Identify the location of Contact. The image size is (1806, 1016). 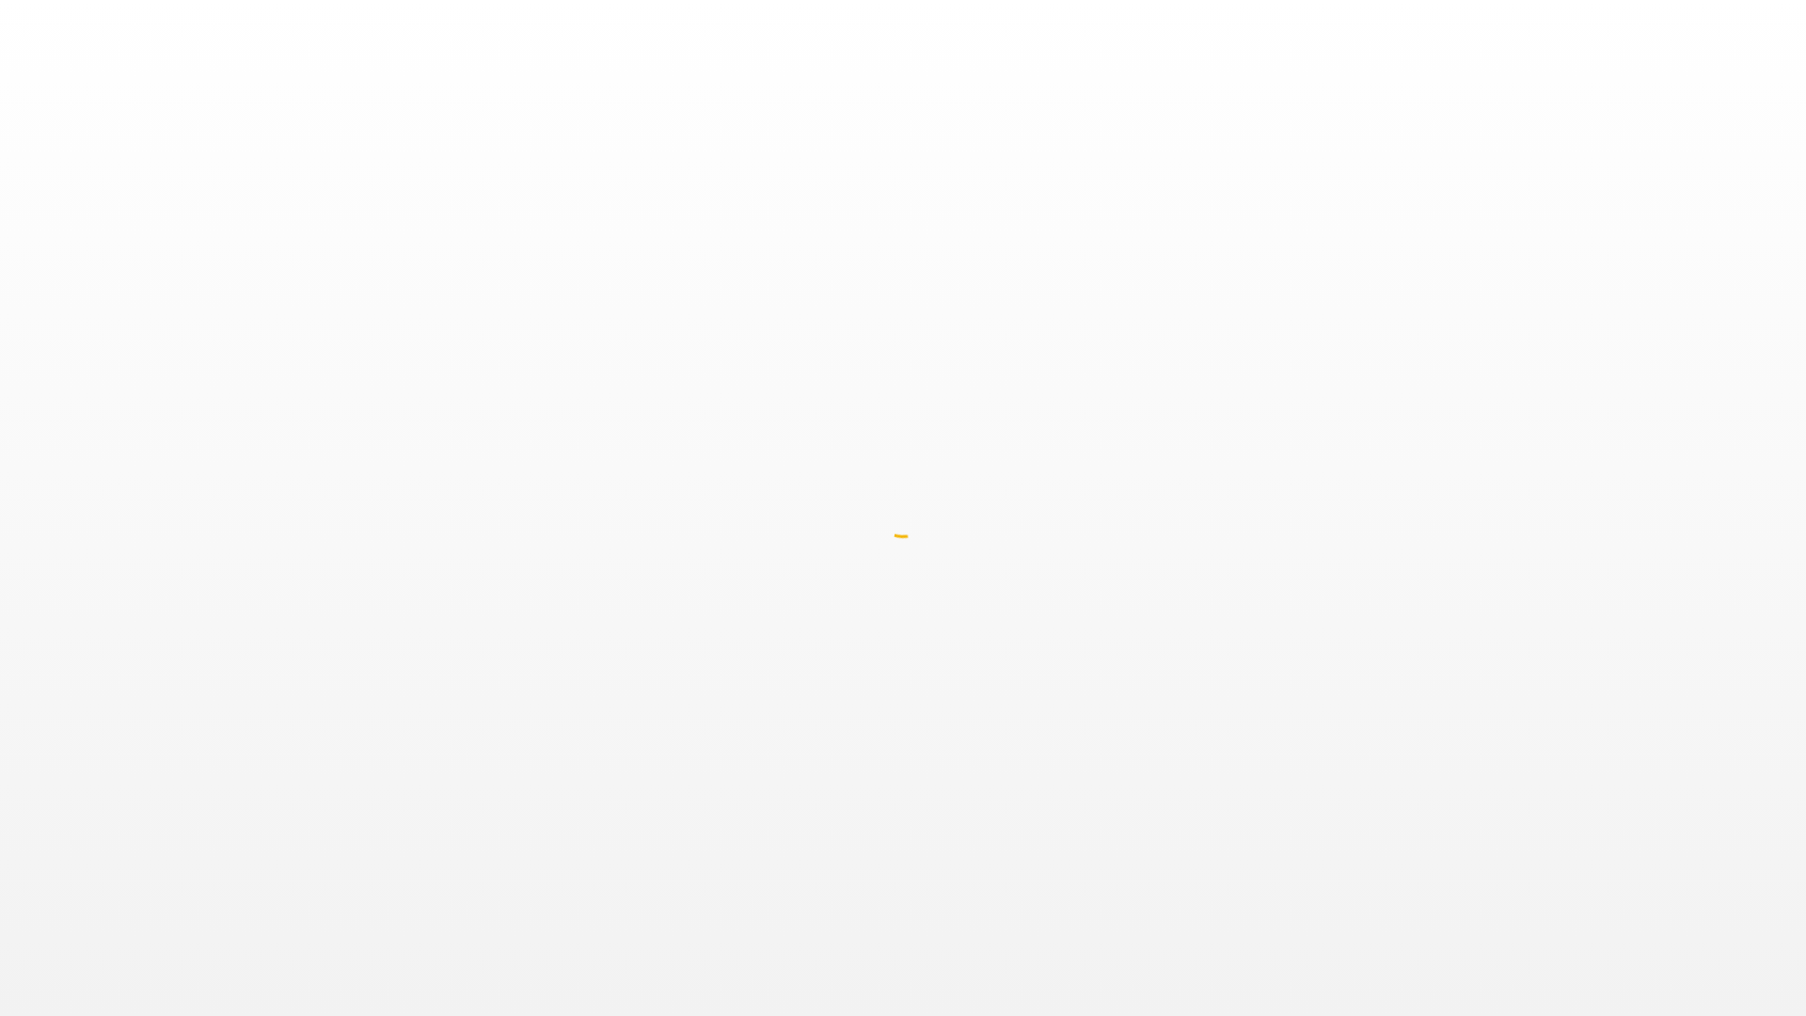
(1588, 27).